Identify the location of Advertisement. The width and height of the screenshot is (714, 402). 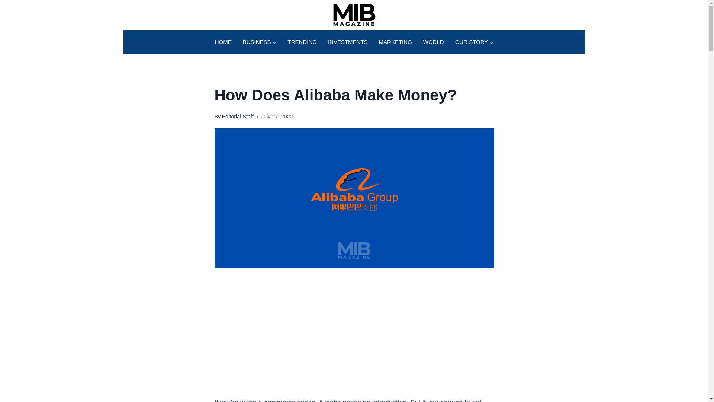
(354, 332).